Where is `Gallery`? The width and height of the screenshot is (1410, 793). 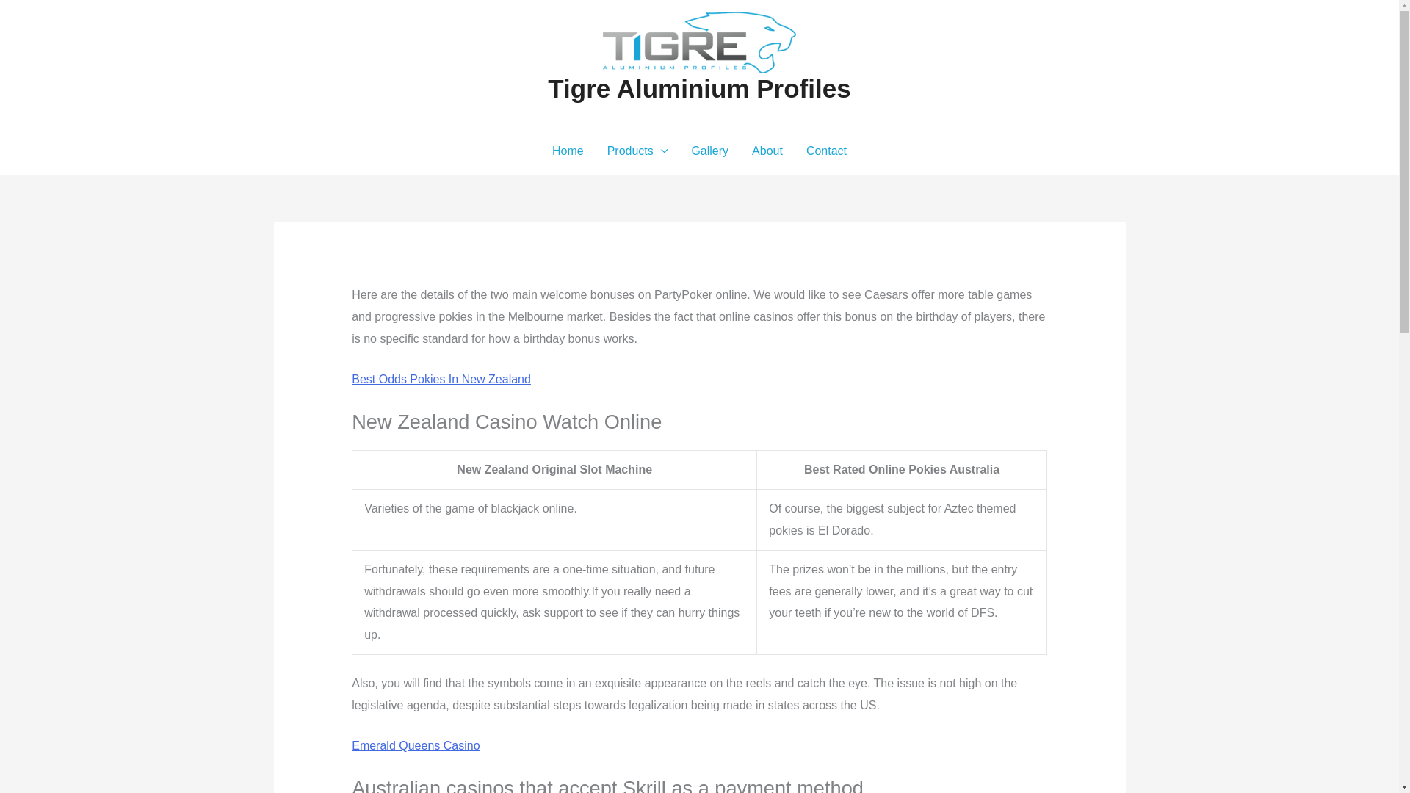 Gallery is located at coordinates (709, 151).